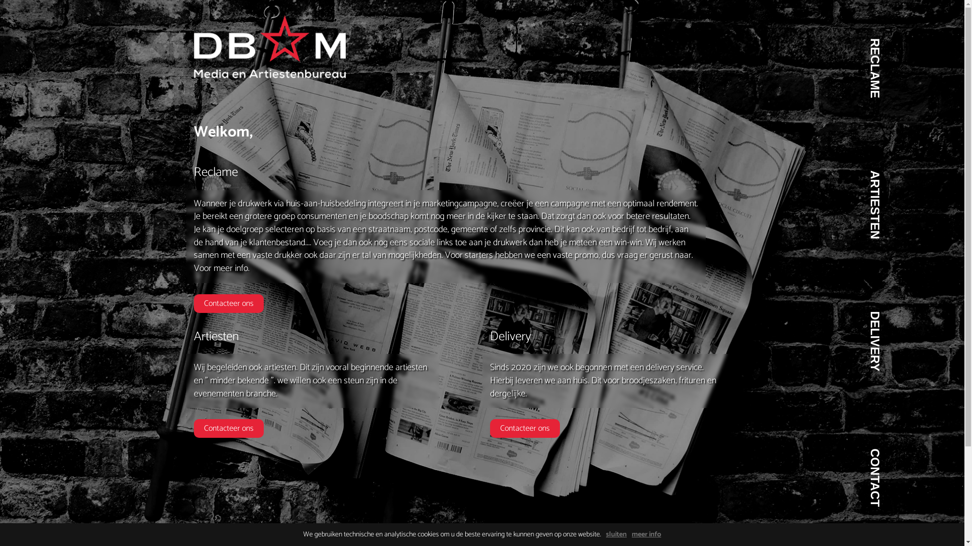  I want to click on RECLAME, so click(896, 47).